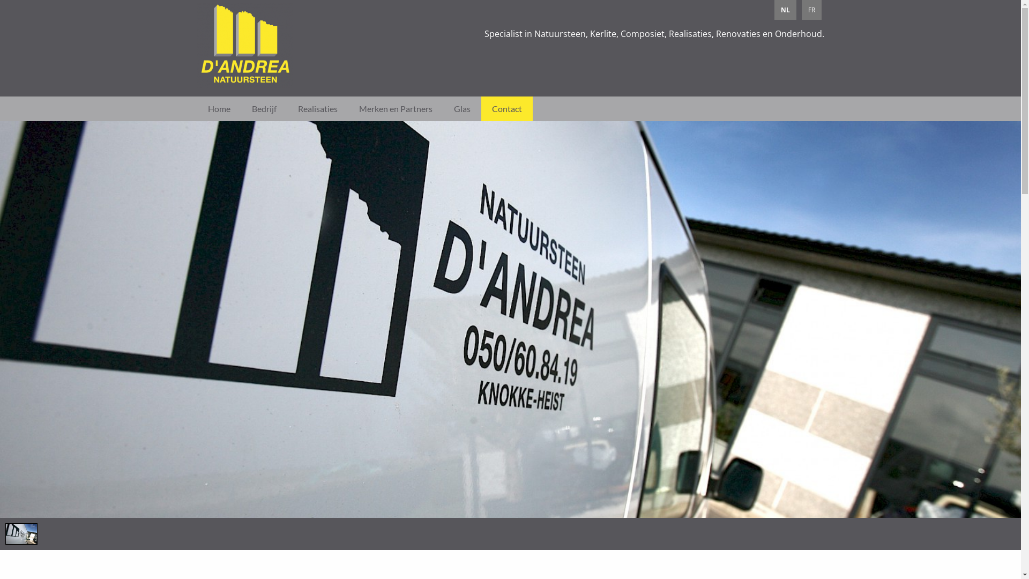 Image resolution: width=1029 pixels, height=579 pixels. What do you see at coordinates (811, 10) in the screenshot?
I see `FR` at bounding box center [811, 10].